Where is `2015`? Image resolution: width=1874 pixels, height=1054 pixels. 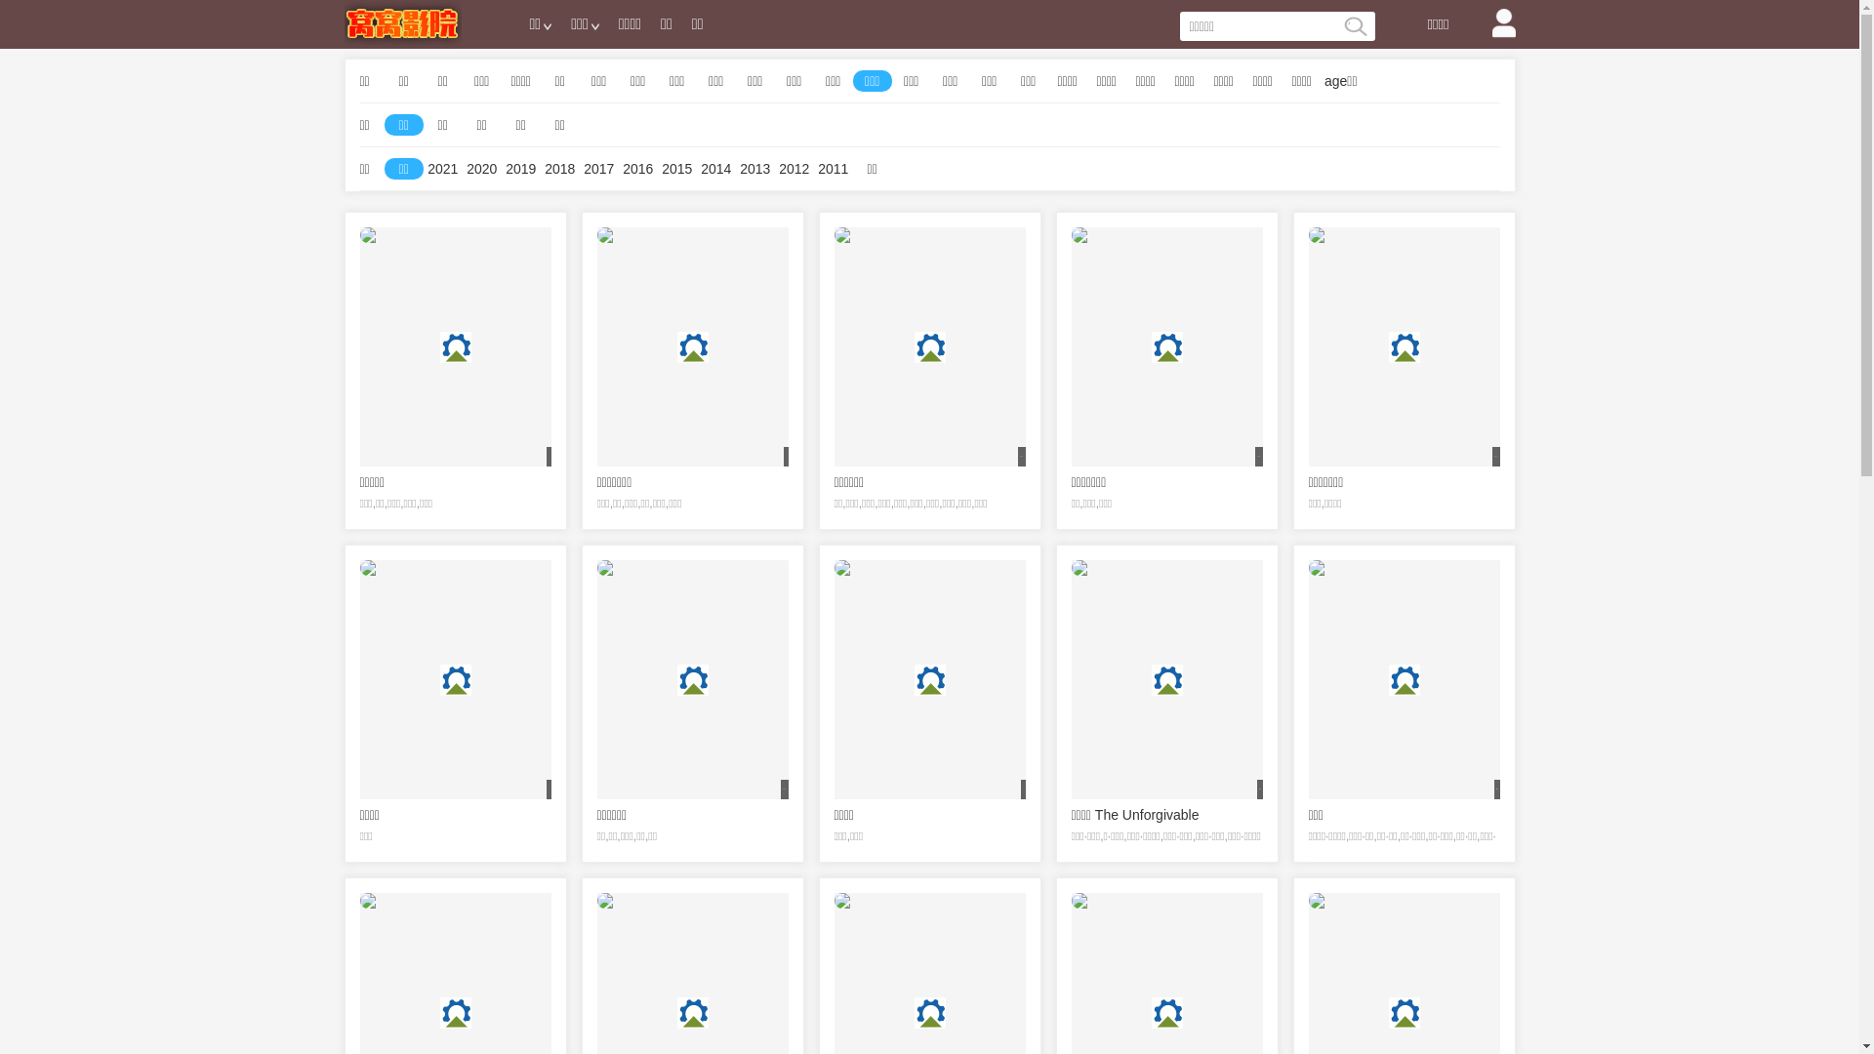
2015 is located at coordinates (677, 169).